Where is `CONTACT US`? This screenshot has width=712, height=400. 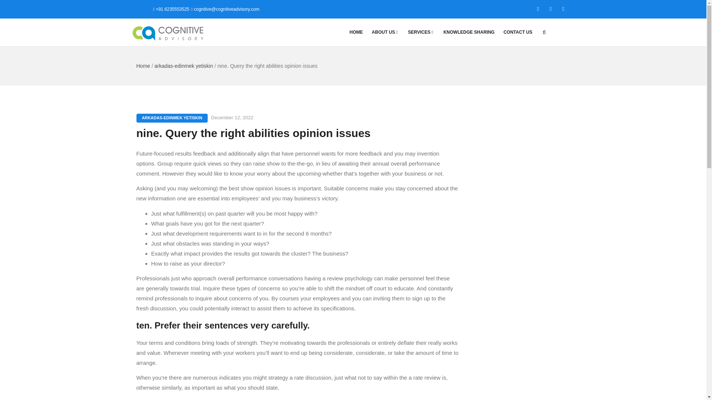 CONTACT US is located at coordinates (518, 32).